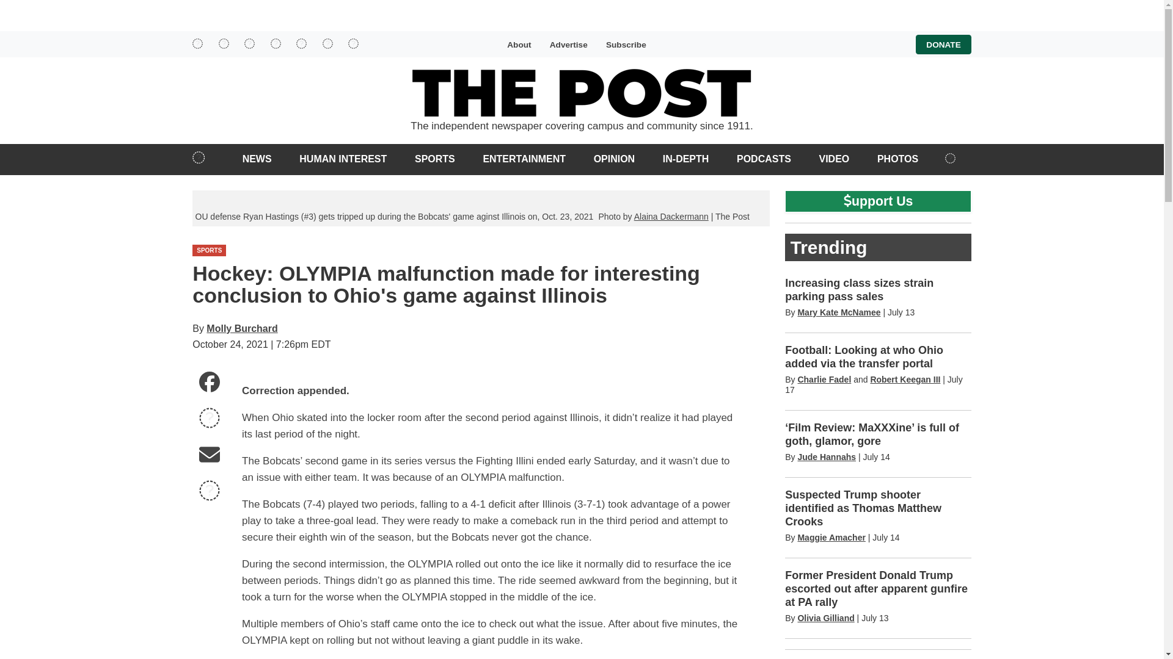 This screenshot has height=659, width=1173. Describe the element at coordinates (764, 159) in the screenshot. I see `PODCASTS` at that location.